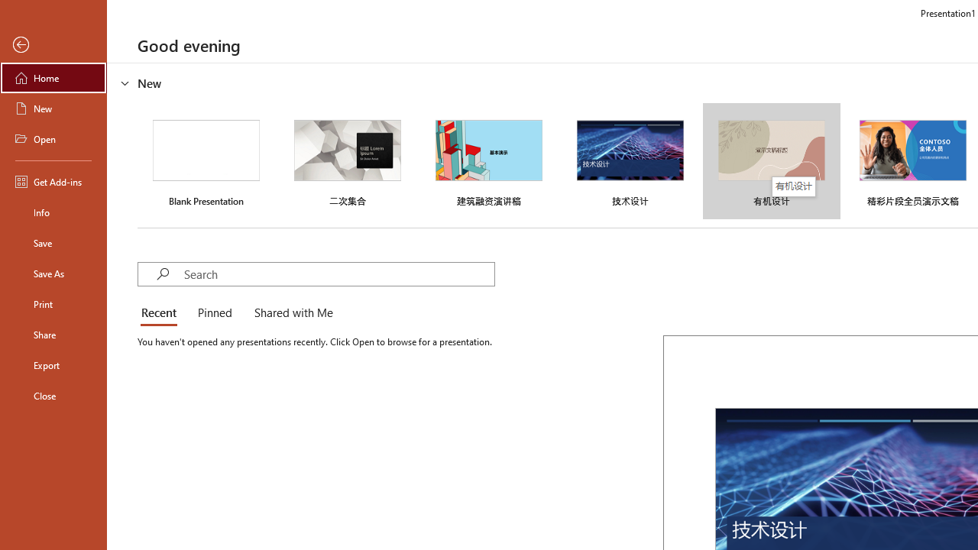 The width and height of the screenshot is (978, 550). Describe the element at coordinates (53, 45) in the screenshot. I see `Back` at that location.